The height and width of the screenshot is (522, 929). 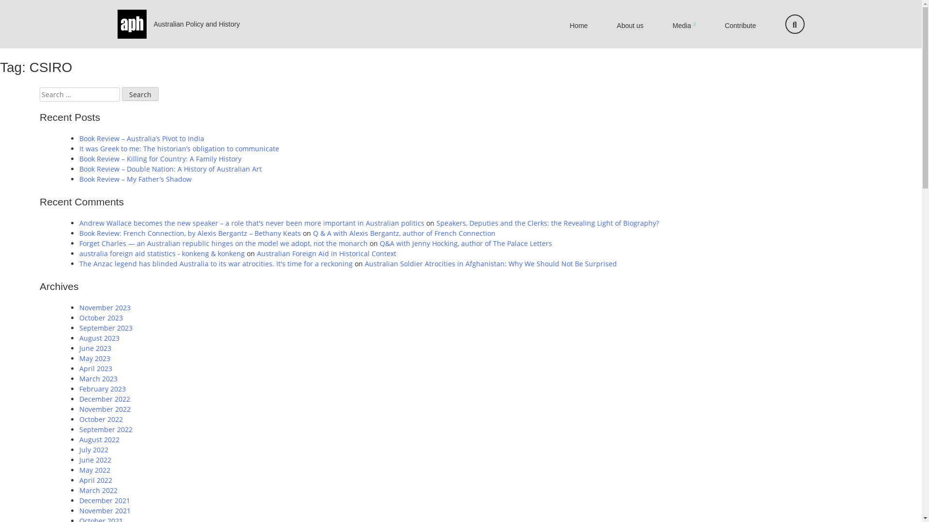 I want to click on June 2022, so click(x=95, y=460).